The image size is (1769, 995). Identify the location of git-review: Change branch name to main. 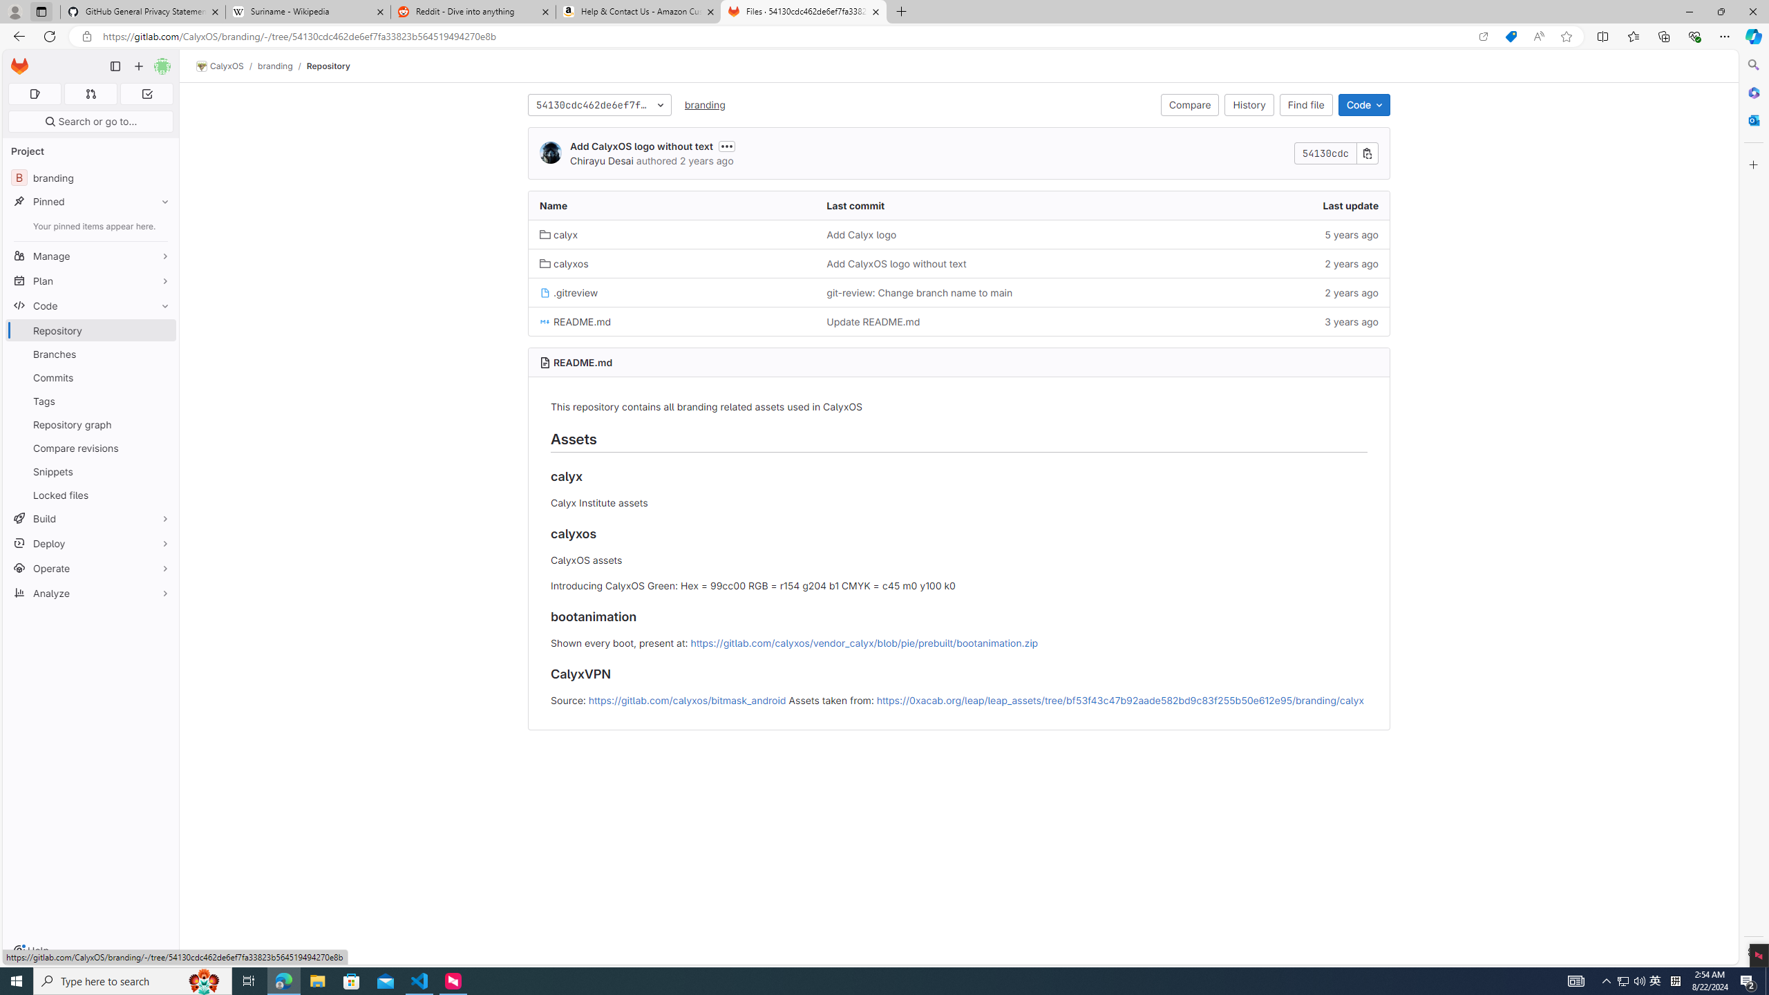
(919, 292).